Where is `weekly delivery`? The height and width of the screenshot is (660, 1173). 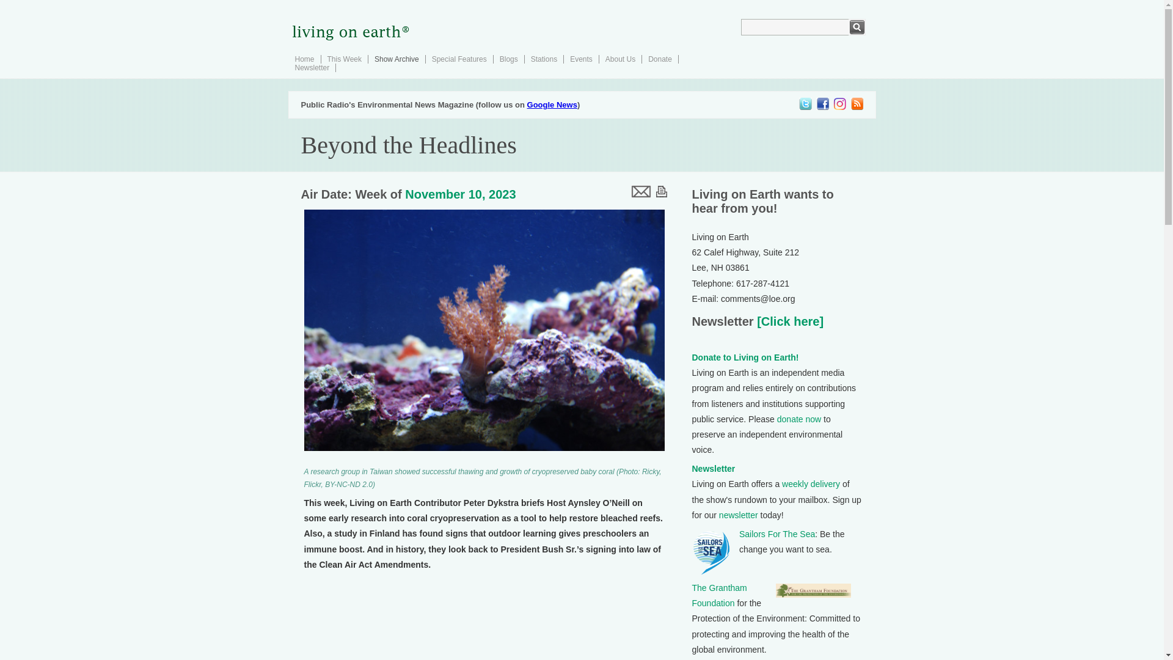 weekly delivery is located at coordinates (811, 484).